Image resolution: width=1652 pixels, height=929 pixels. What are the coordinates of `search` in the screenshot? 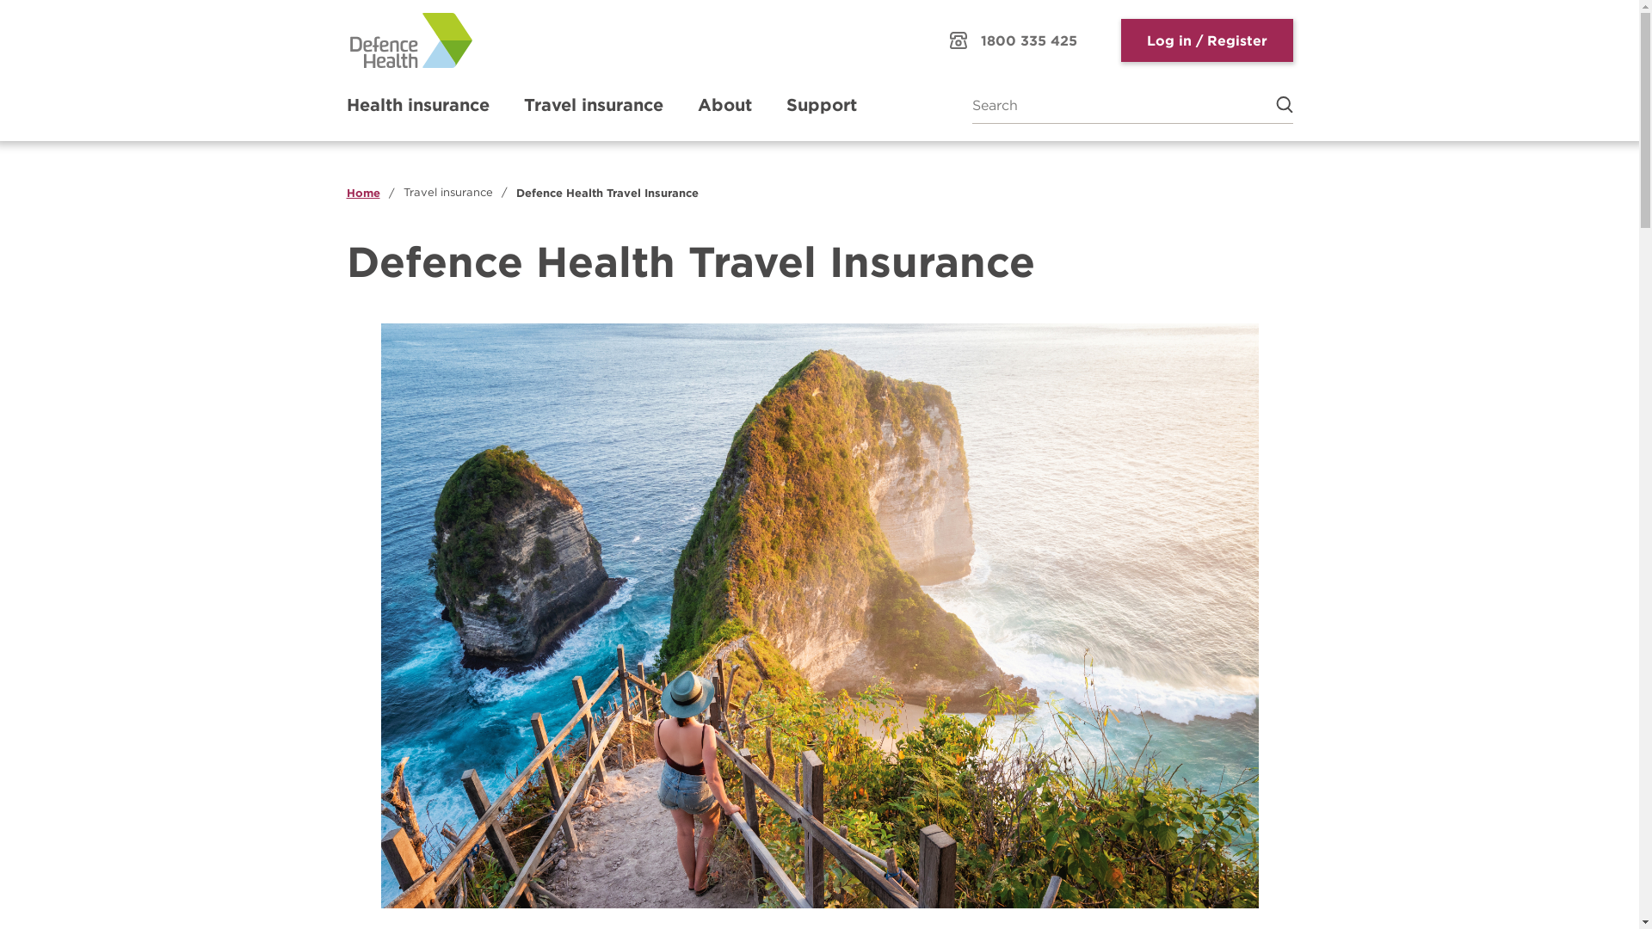 It's located at (1275, 105).